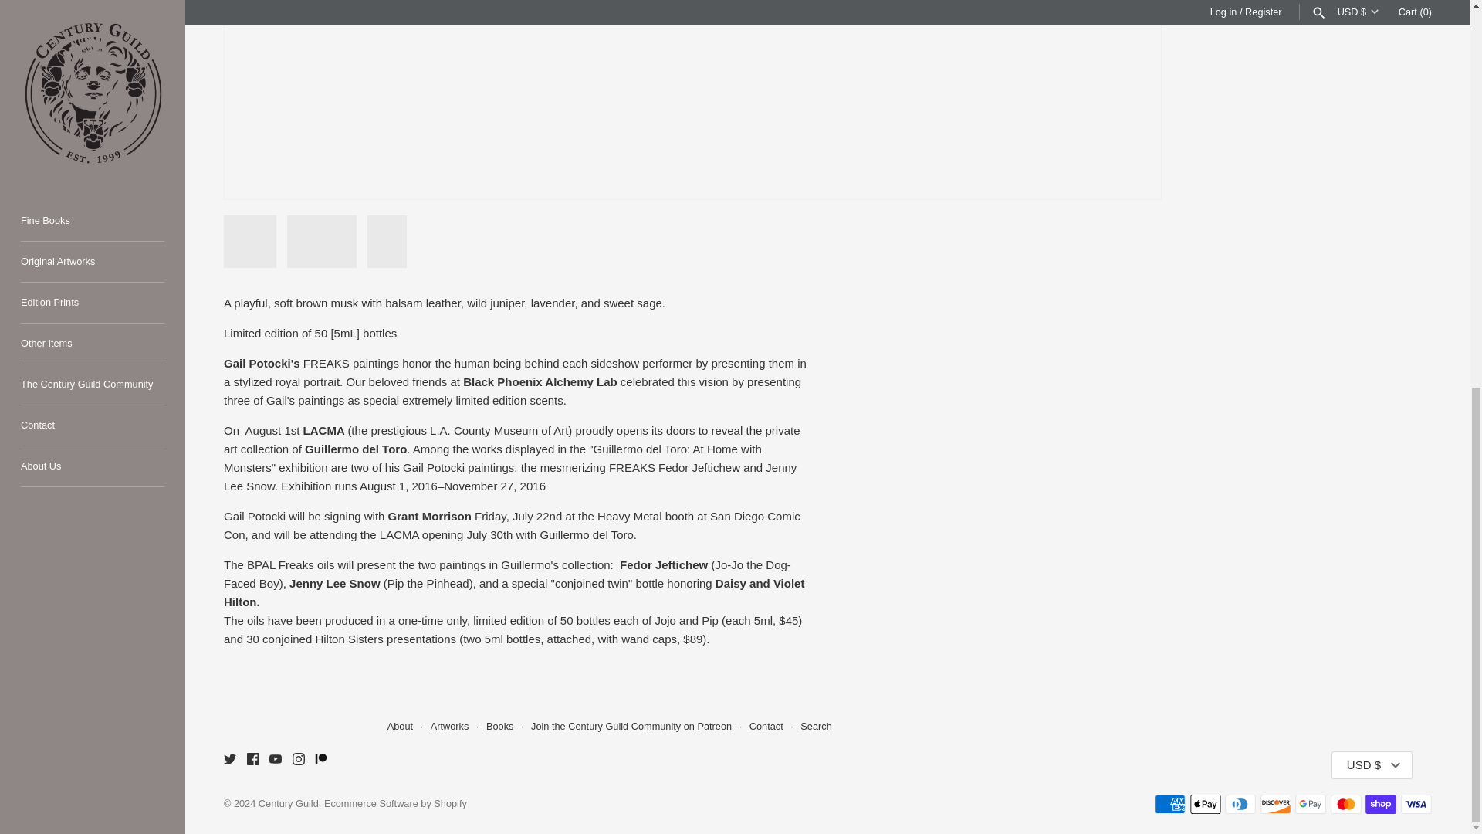  What do you see at coordinates (229, 759) in the screenshot?
I see `Twitter` at bounding box center [229, 759].